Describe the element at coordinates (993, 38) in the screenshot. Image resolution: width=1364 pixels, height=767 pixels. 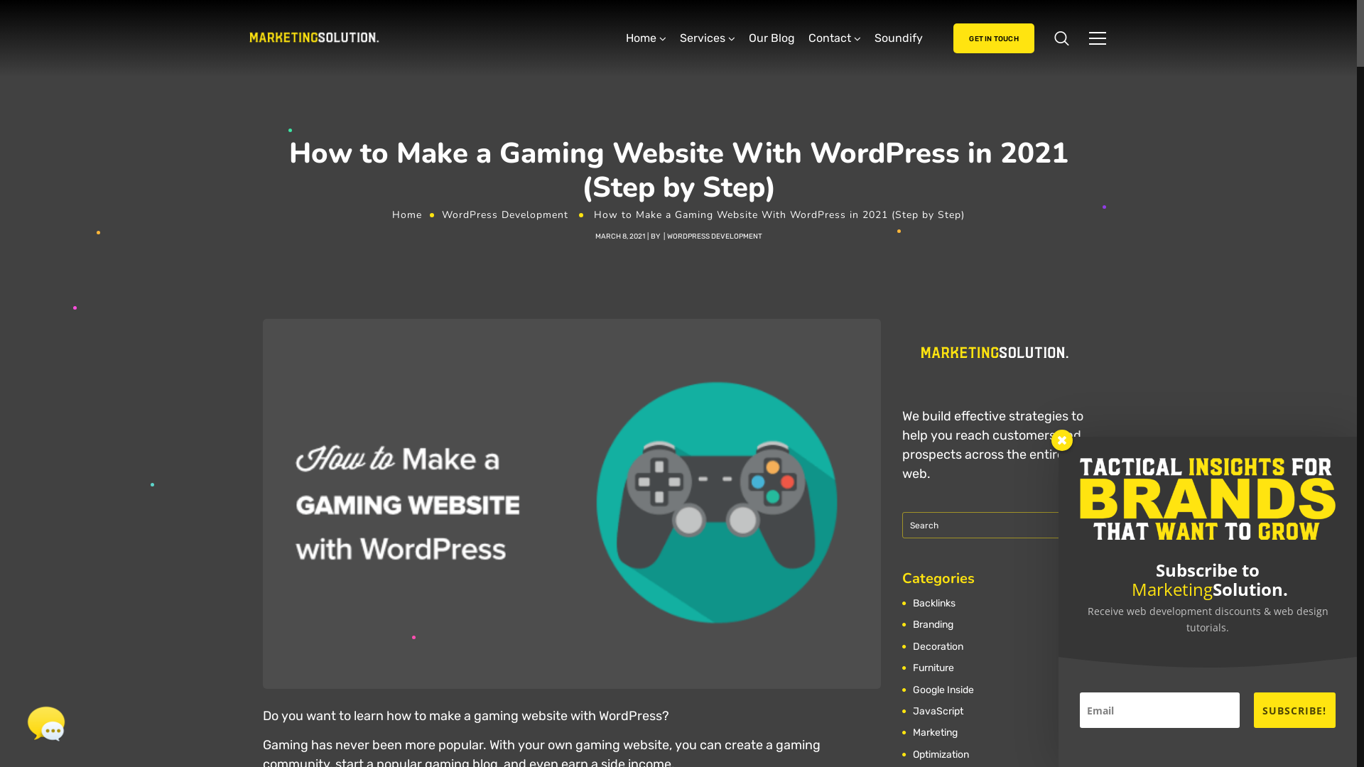
I see `GET IN TOUCH` at that location.